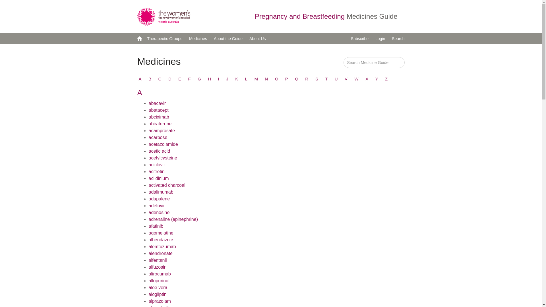  What do you see at coordinates (165, 39) in the screenshot?
I see `Therapeutic Groups` at bounding box center [165, 39].